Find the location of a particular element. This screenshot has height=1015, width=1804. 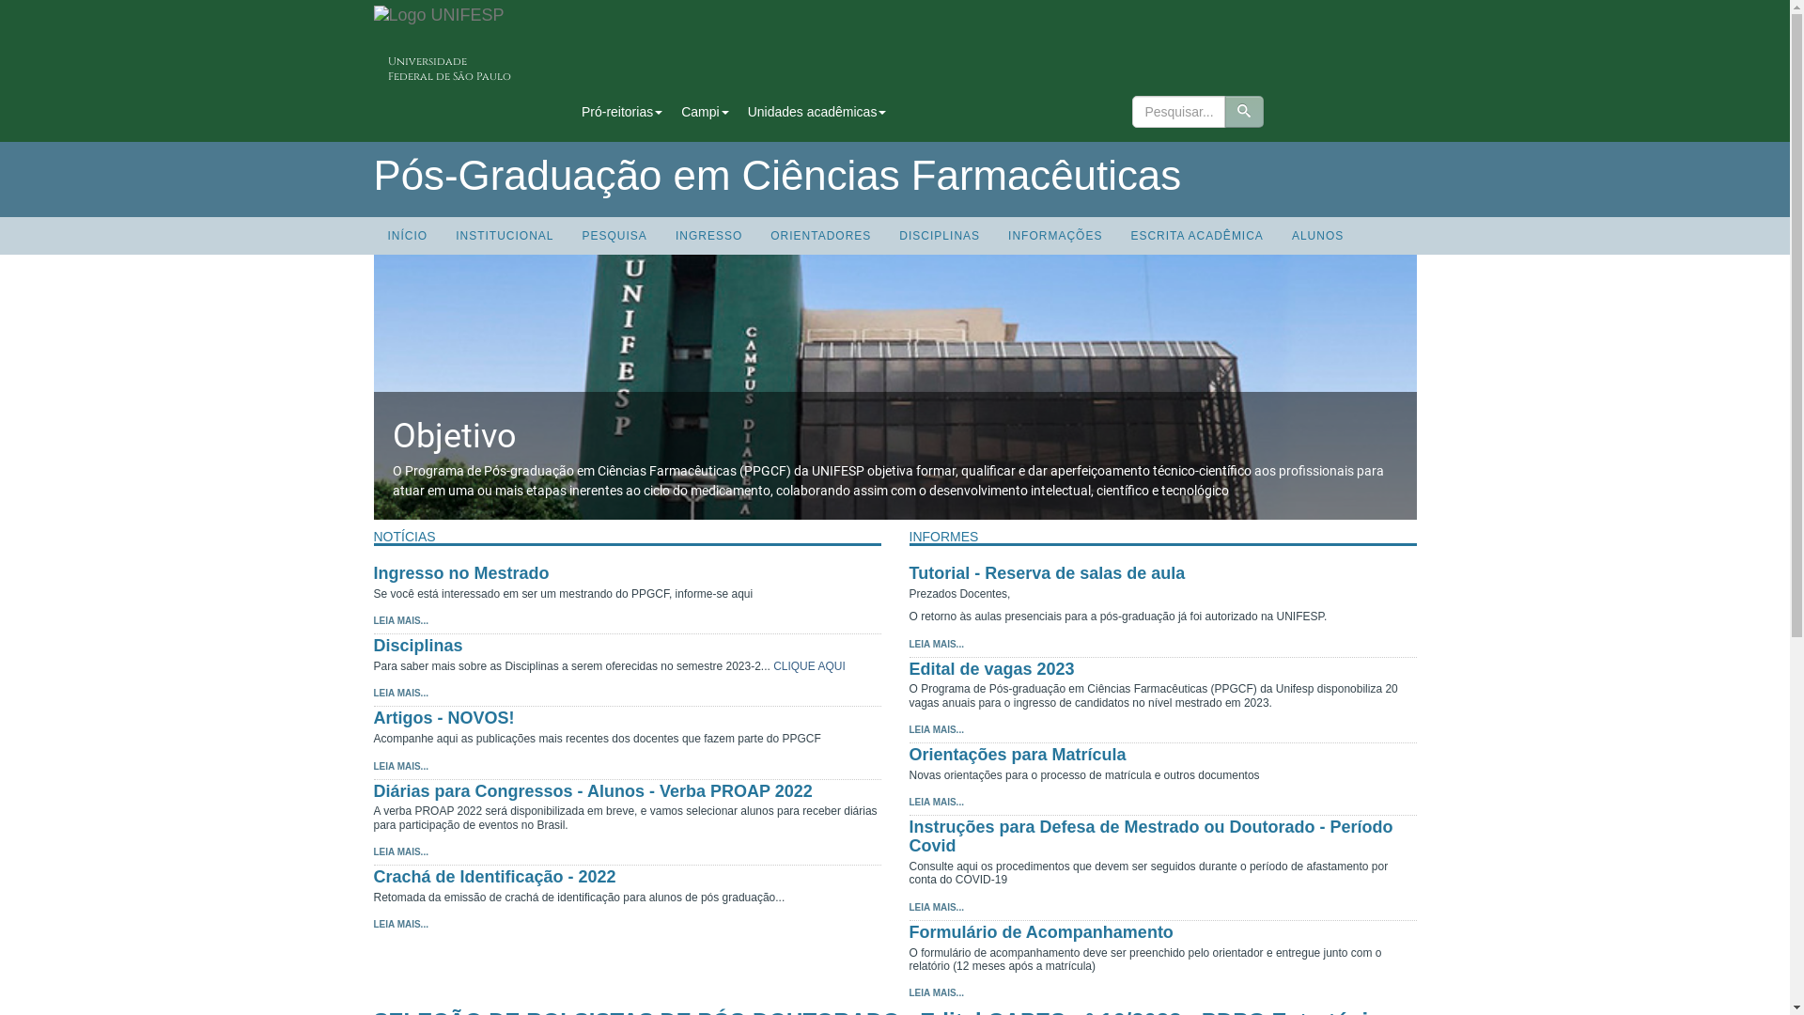

LEIA MAIS... is located at coordinates (937, 992).